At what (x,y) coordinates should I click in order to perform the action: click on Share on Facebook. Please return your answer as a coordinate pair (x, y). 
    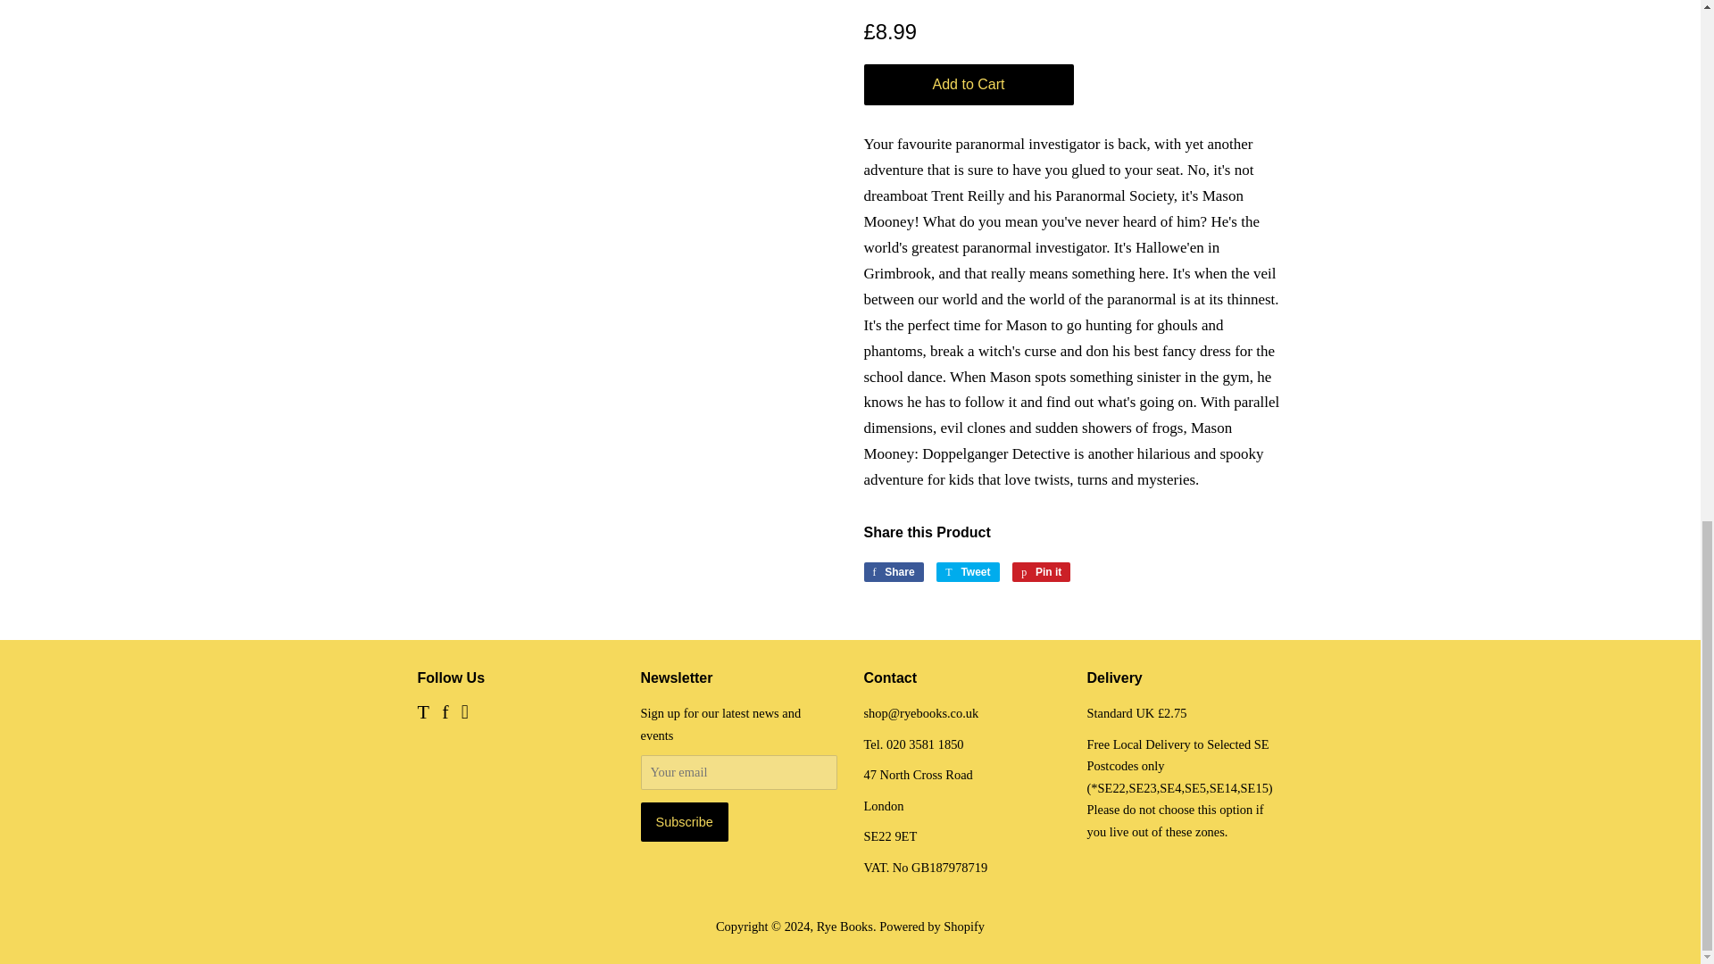
    Looking at the image, I should click on (893, 571).